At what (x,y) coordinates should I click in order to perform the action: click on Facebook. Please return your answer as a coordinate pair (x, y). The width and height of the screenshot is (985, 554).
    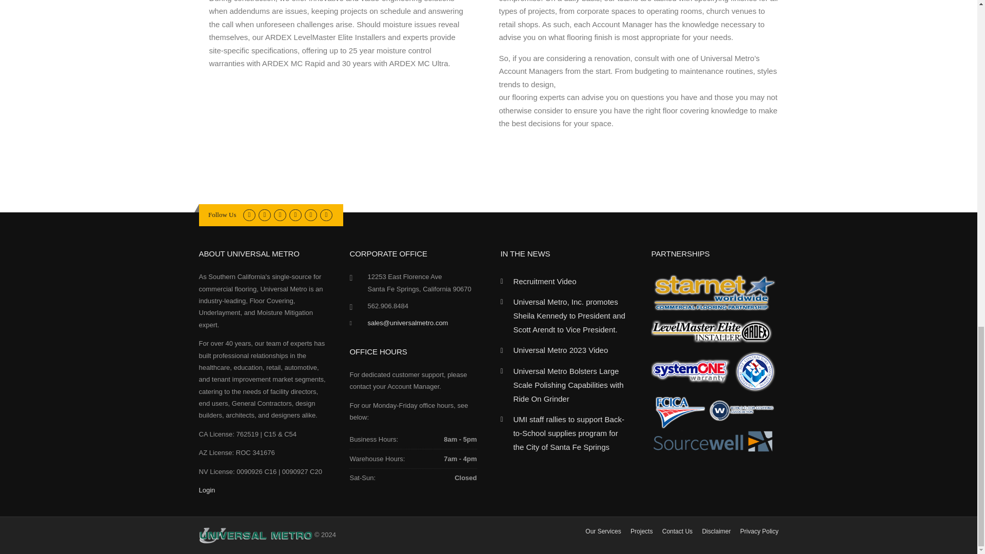
    Looking at the image, I should click on (264, 214).